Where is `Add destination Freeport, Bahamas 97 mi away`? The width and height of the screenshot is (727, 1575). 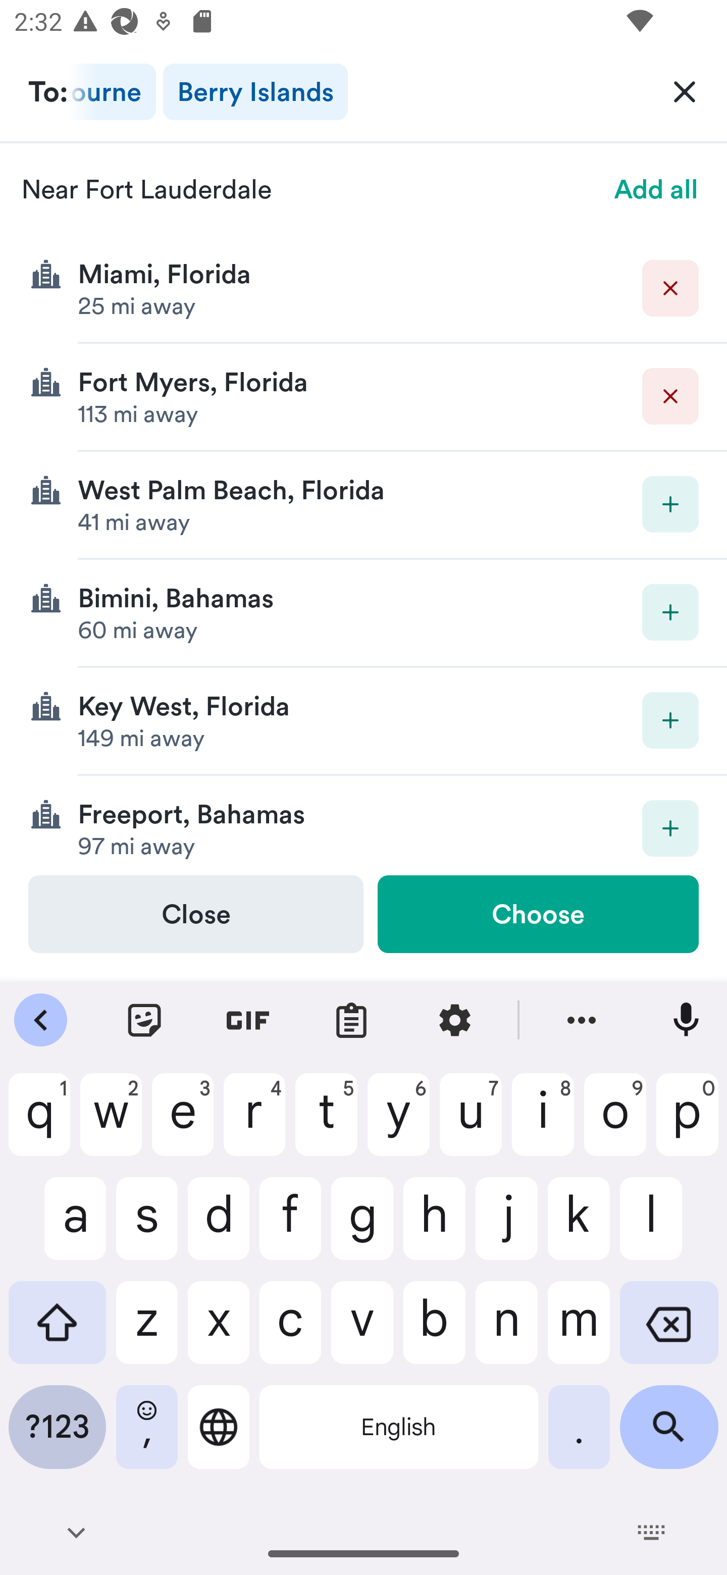 Add destination Freeport, Bahamas 97 mi away is located at coordinates (363, 825).